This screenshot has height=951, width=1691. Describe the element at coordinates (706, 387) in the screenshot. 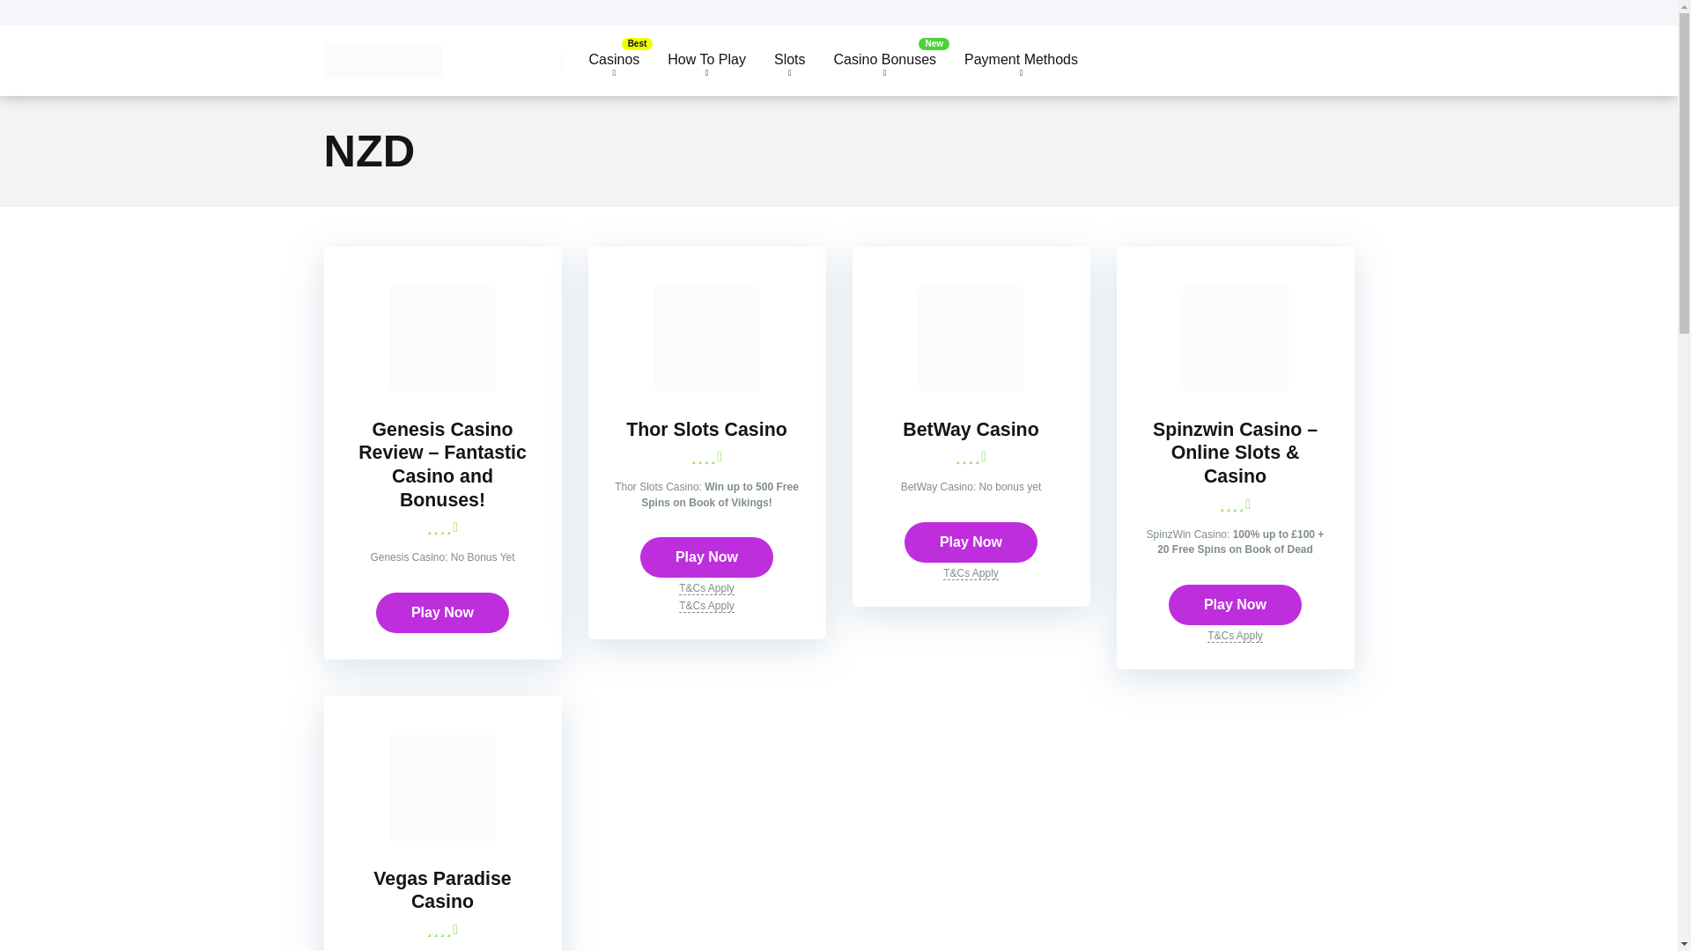

I see `Thor Slots Casino` at that location.